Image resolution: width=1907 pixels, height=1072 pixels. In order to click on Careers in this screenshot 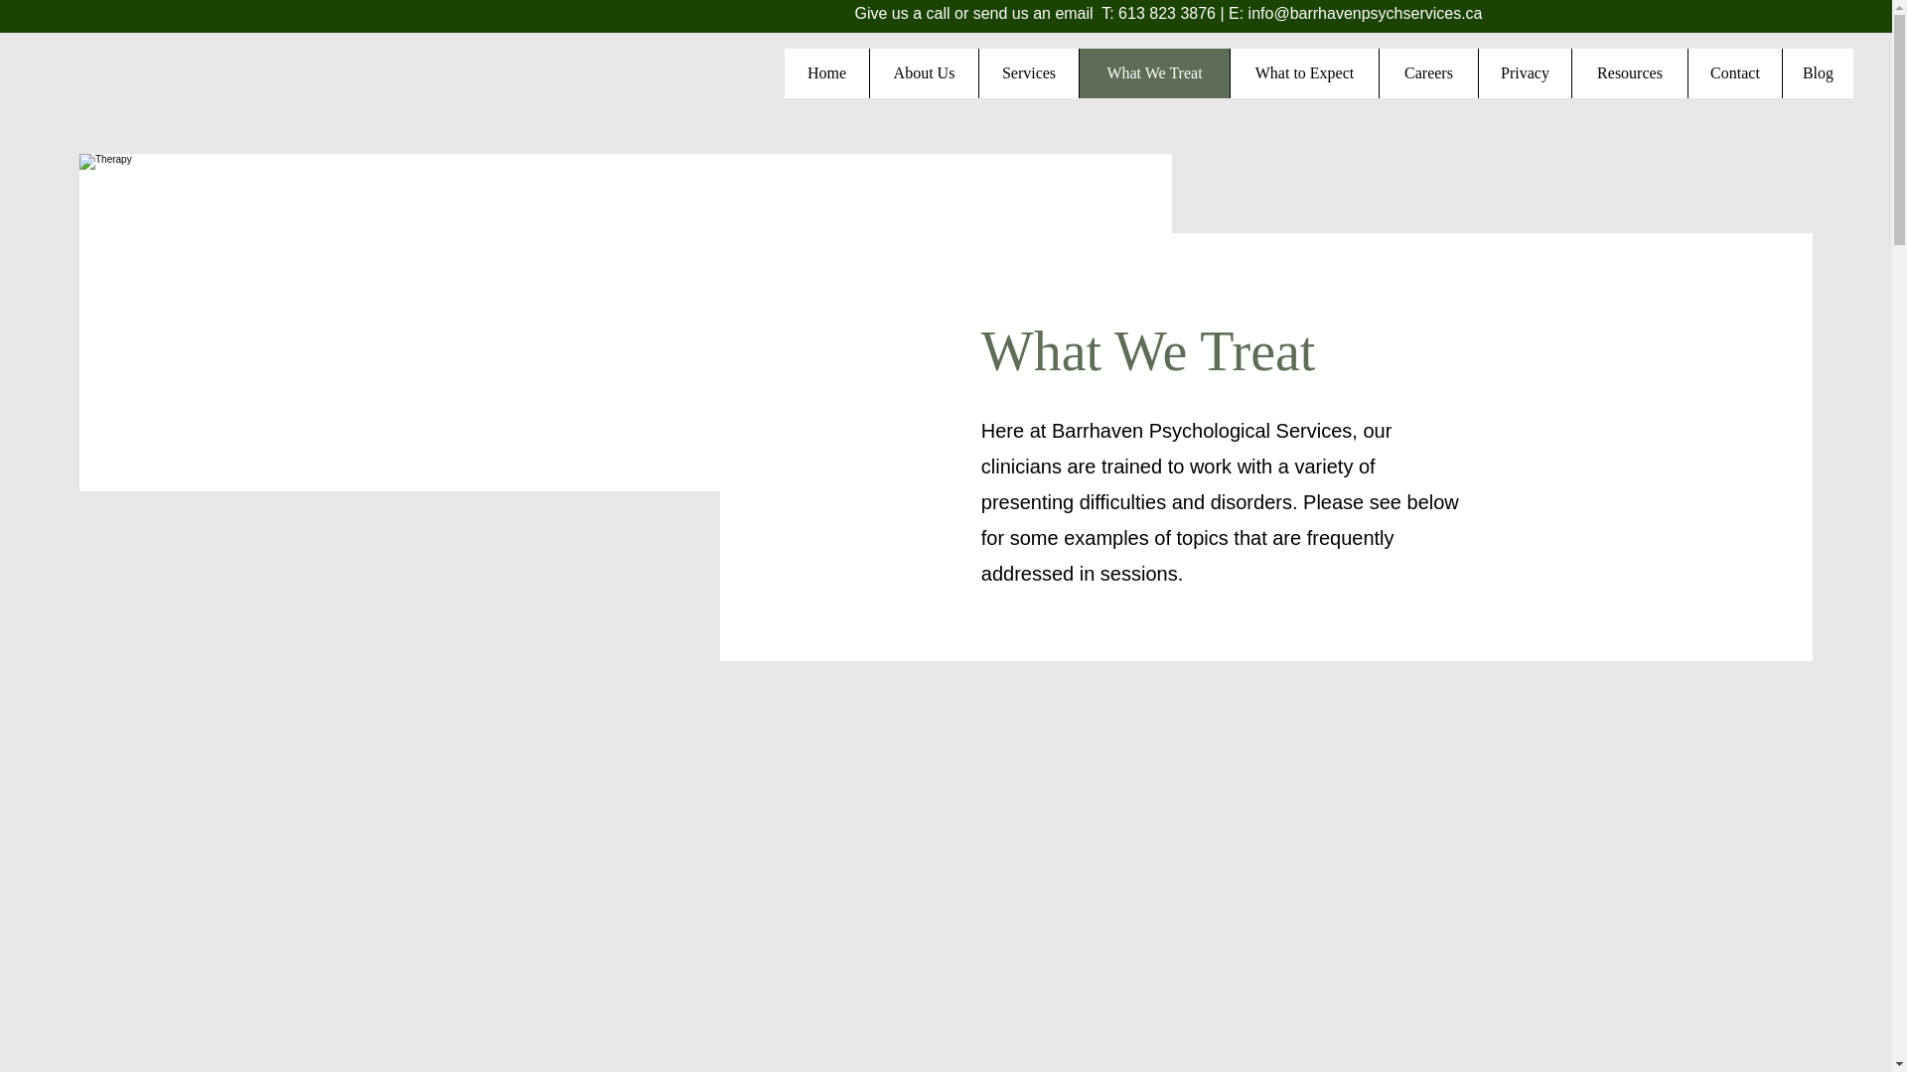, I will do `click(1428, 73)`.